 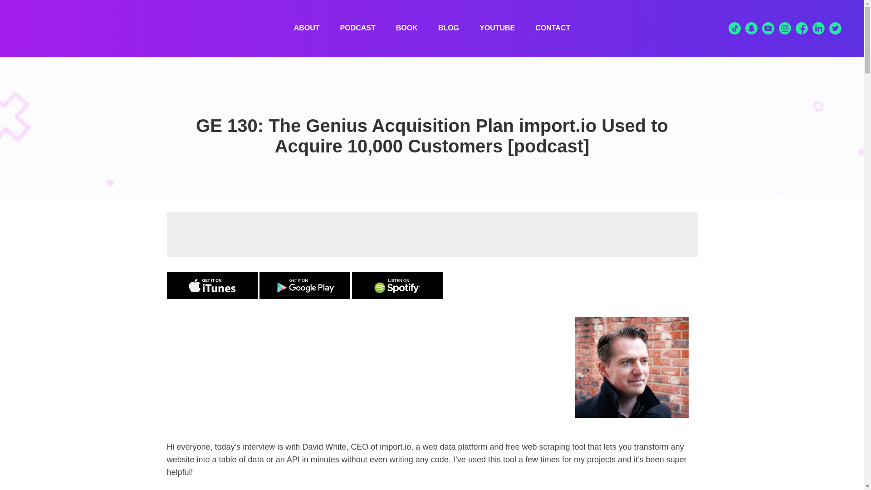 I want to click on PODCAST, so click(x=357, y=28).